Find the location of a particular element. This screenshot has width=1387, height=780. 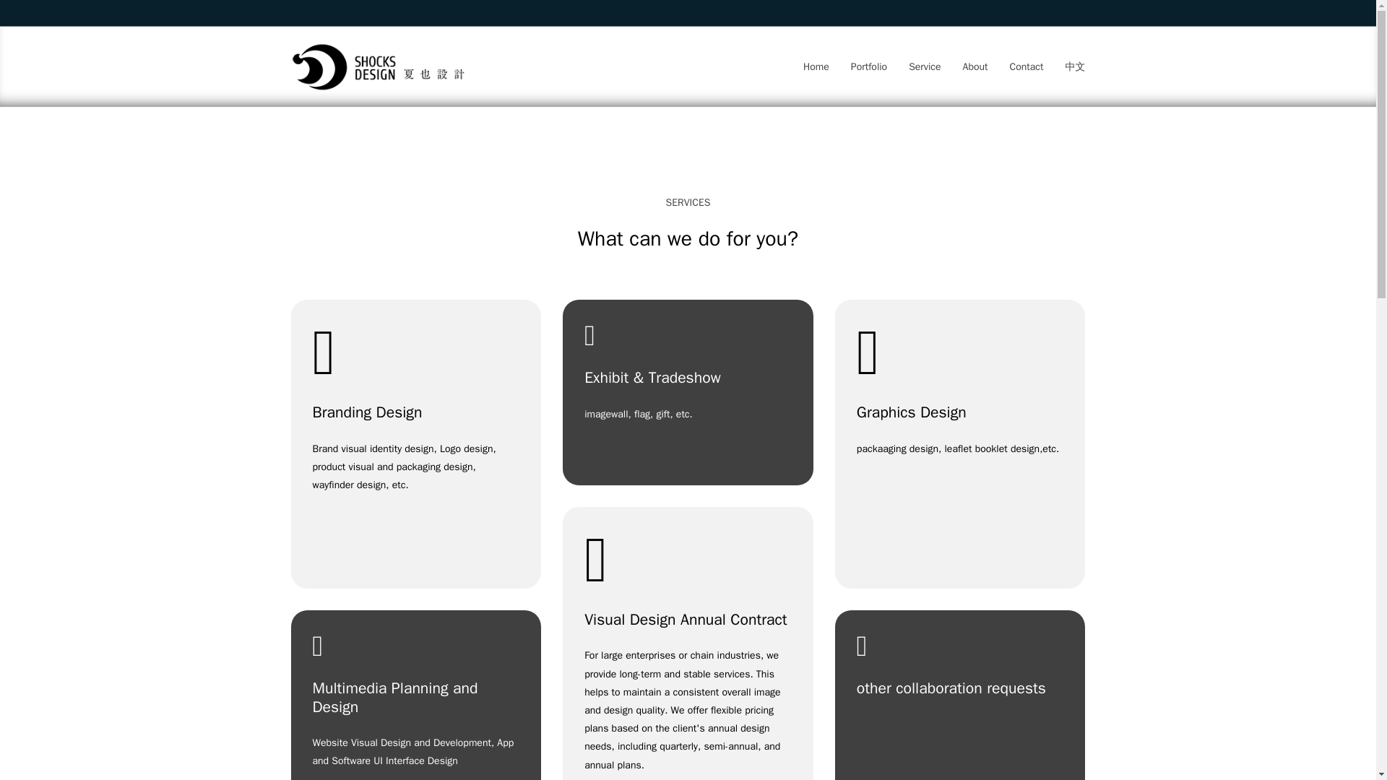

Portfolio is located at coordinates (869, 66).